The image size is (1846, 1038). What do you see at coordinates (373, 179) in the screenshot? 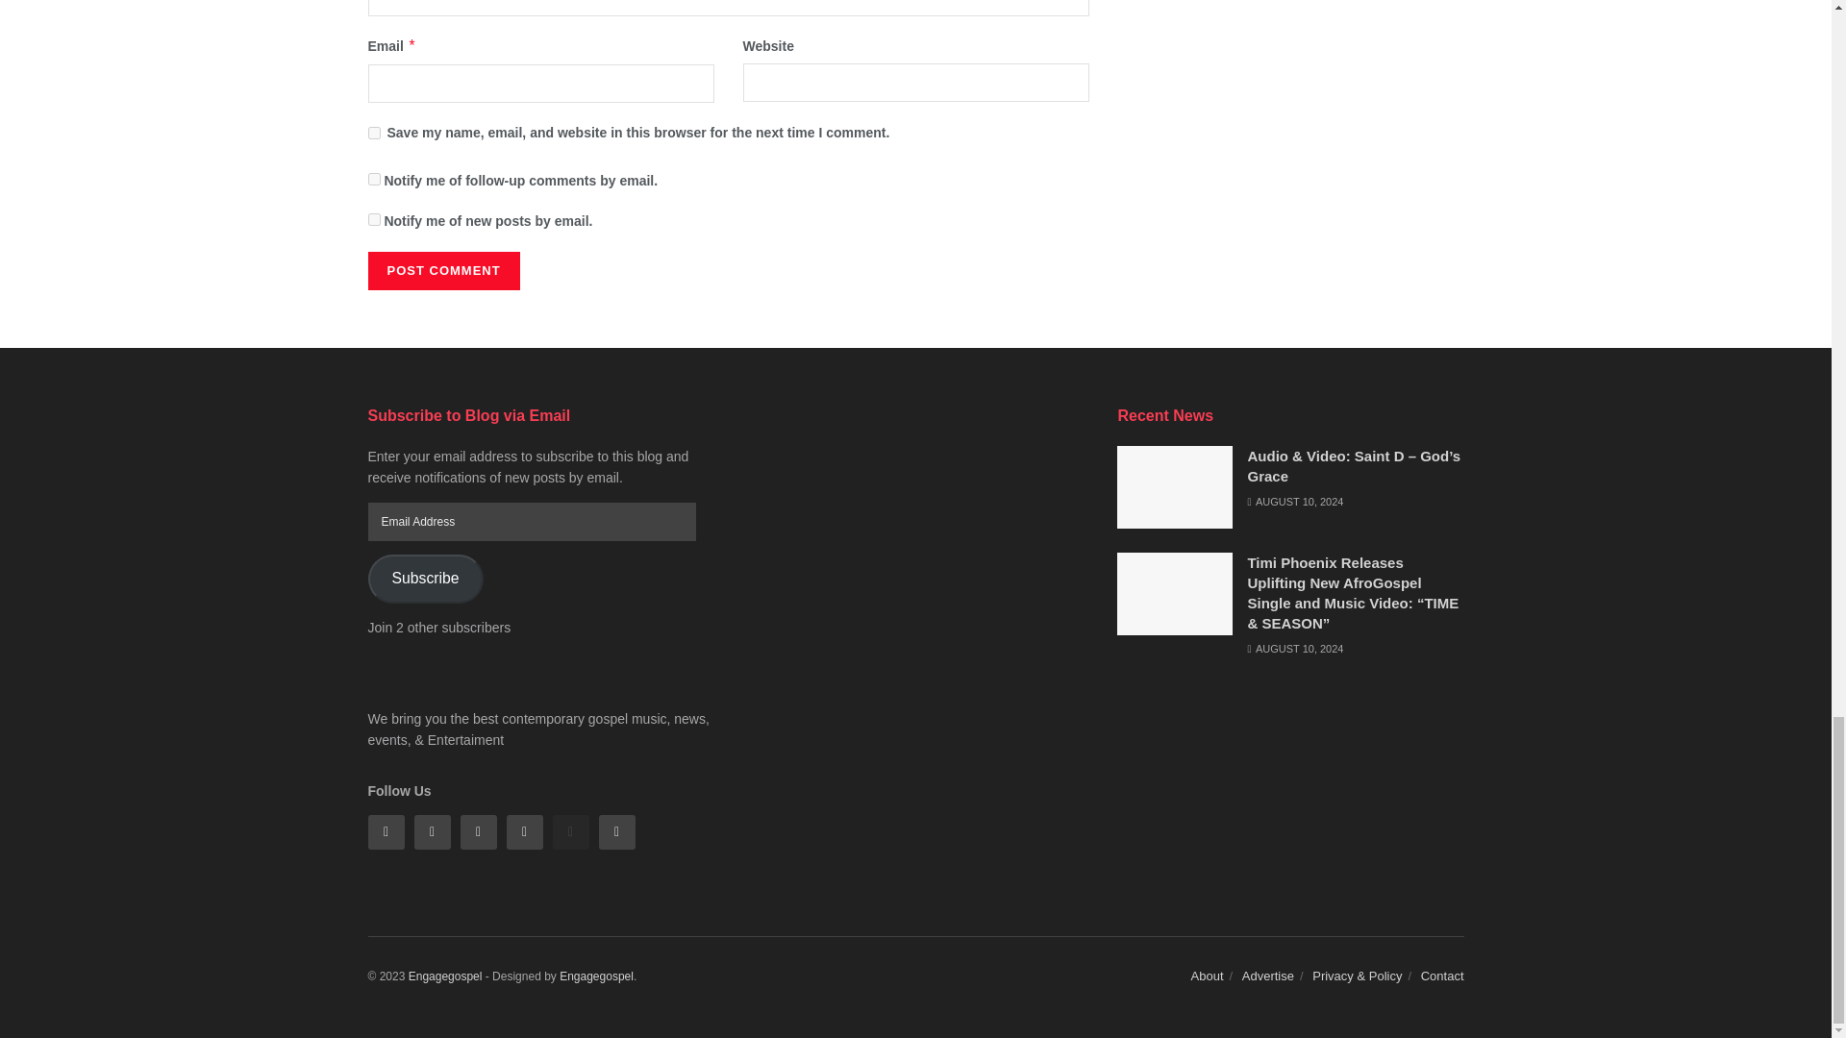
I see `subscribe` at bounding box center [373, 179].